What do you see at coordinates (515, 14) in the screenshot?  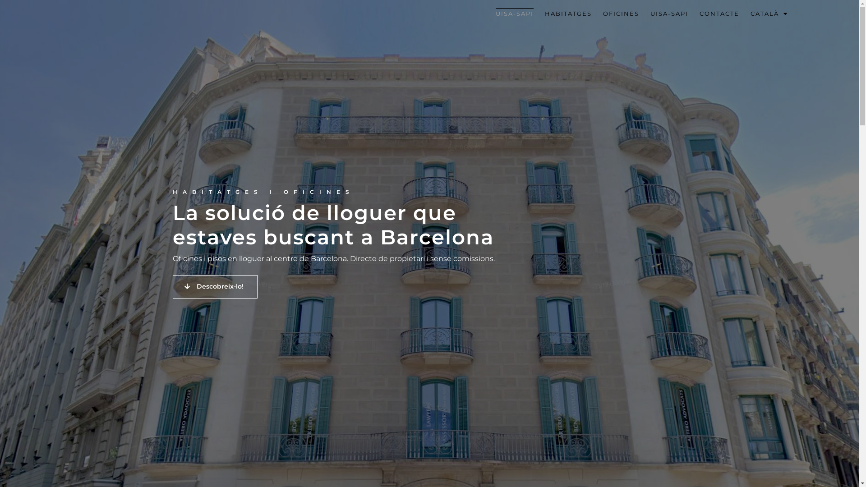 I see `UISA-SAPI` at bounding box center [515, 14].